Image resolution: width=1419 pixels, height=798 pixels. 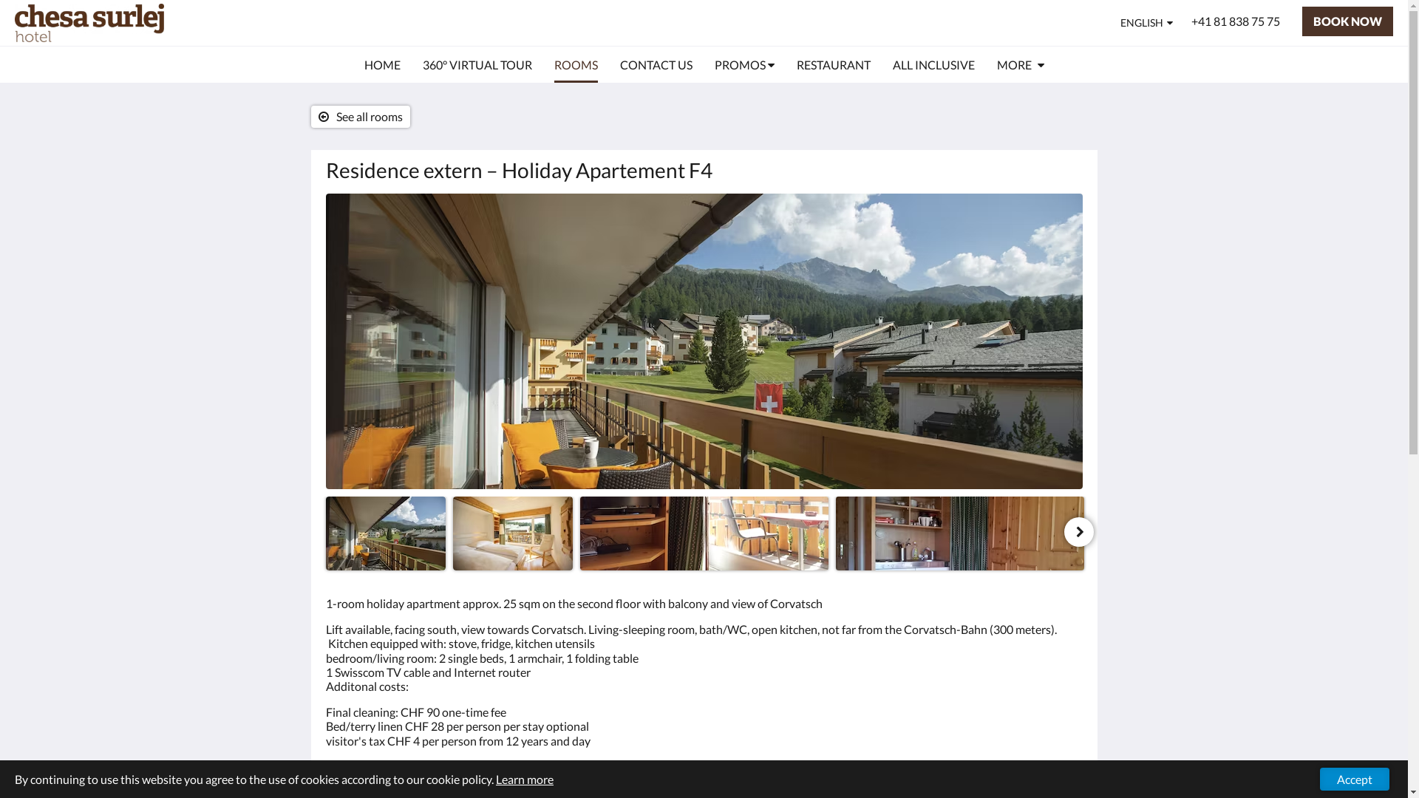 What do you see at coordinates (959, 533) in the screenshot?
I see `click to zoom-in` at bounding box center [959, 533].